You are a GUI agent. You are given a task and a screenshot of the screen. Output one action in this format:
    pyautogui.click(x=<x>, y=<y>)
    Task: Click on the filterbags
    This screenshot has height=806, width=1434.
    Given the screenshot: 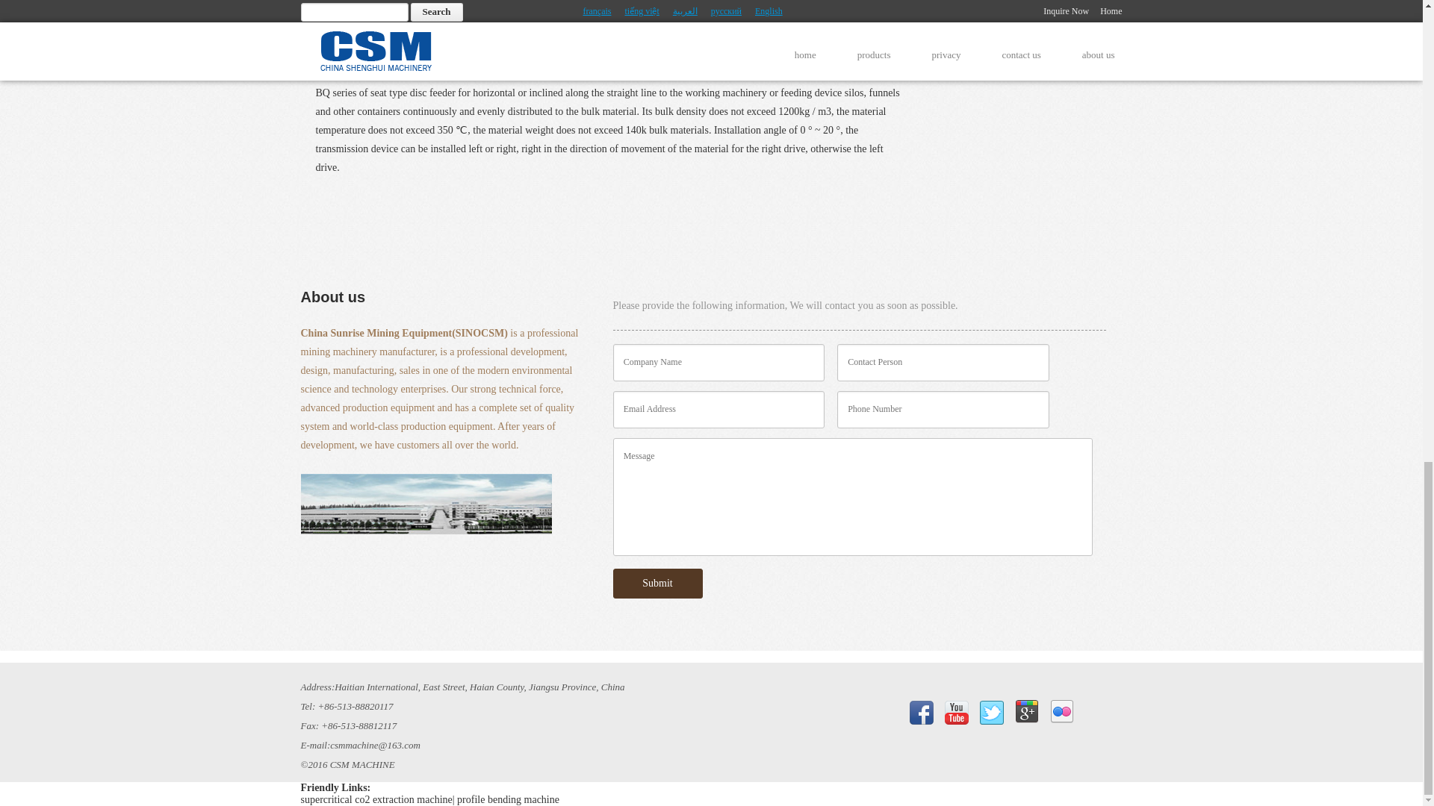 What is the action you would take?
    pyautogui.click(x=1026, y=55)
    